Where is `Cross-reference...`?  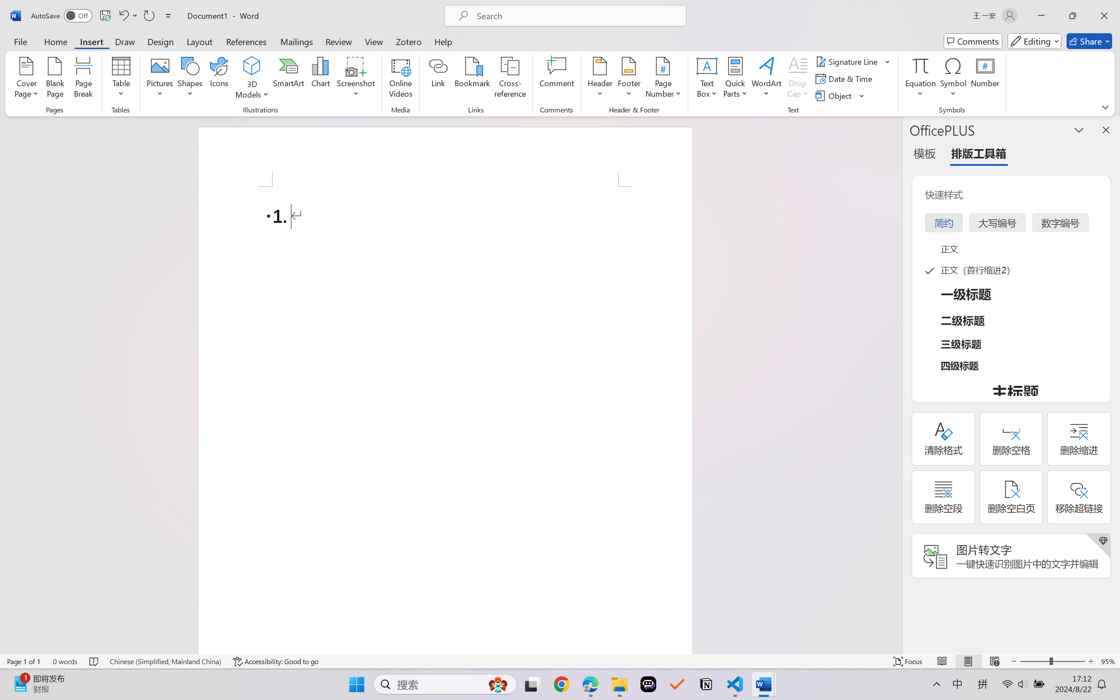 Cross-reference... is located at coordinates (510, 79).